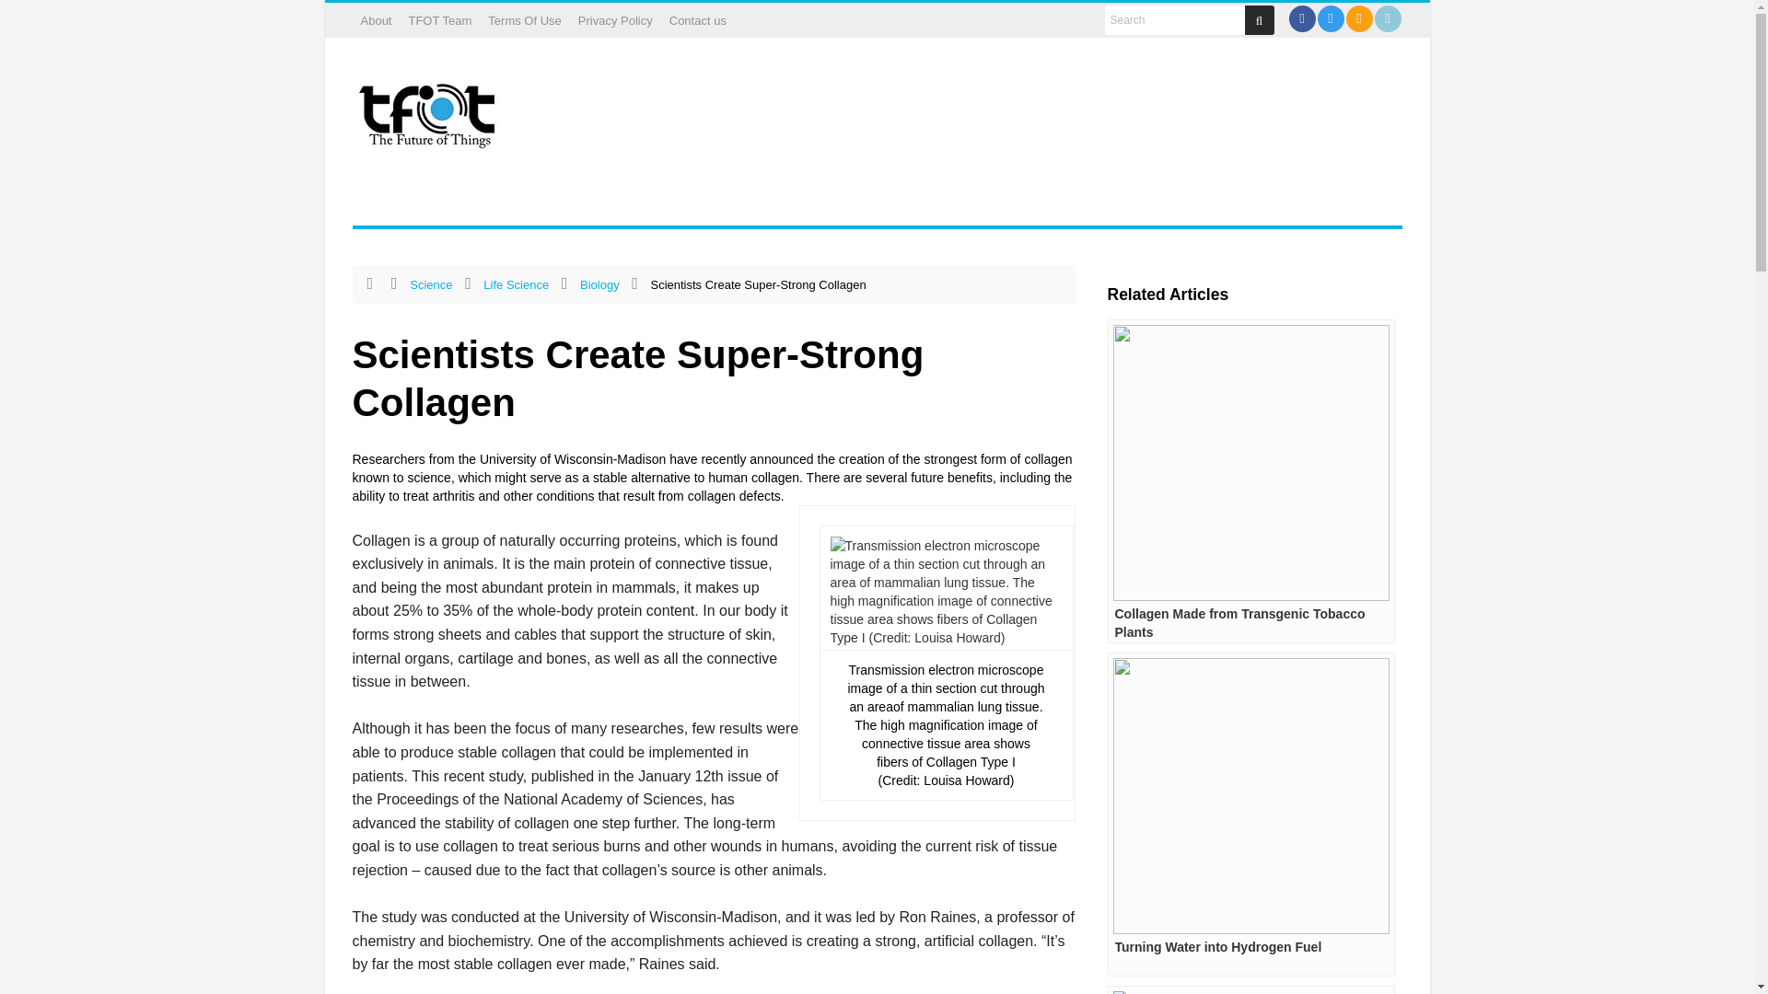 This screenshot has height=994, width=1768. What do you see at coordinates (416, 202) in the screenshot?
I see `Communications` at bounding box center [416, 202].